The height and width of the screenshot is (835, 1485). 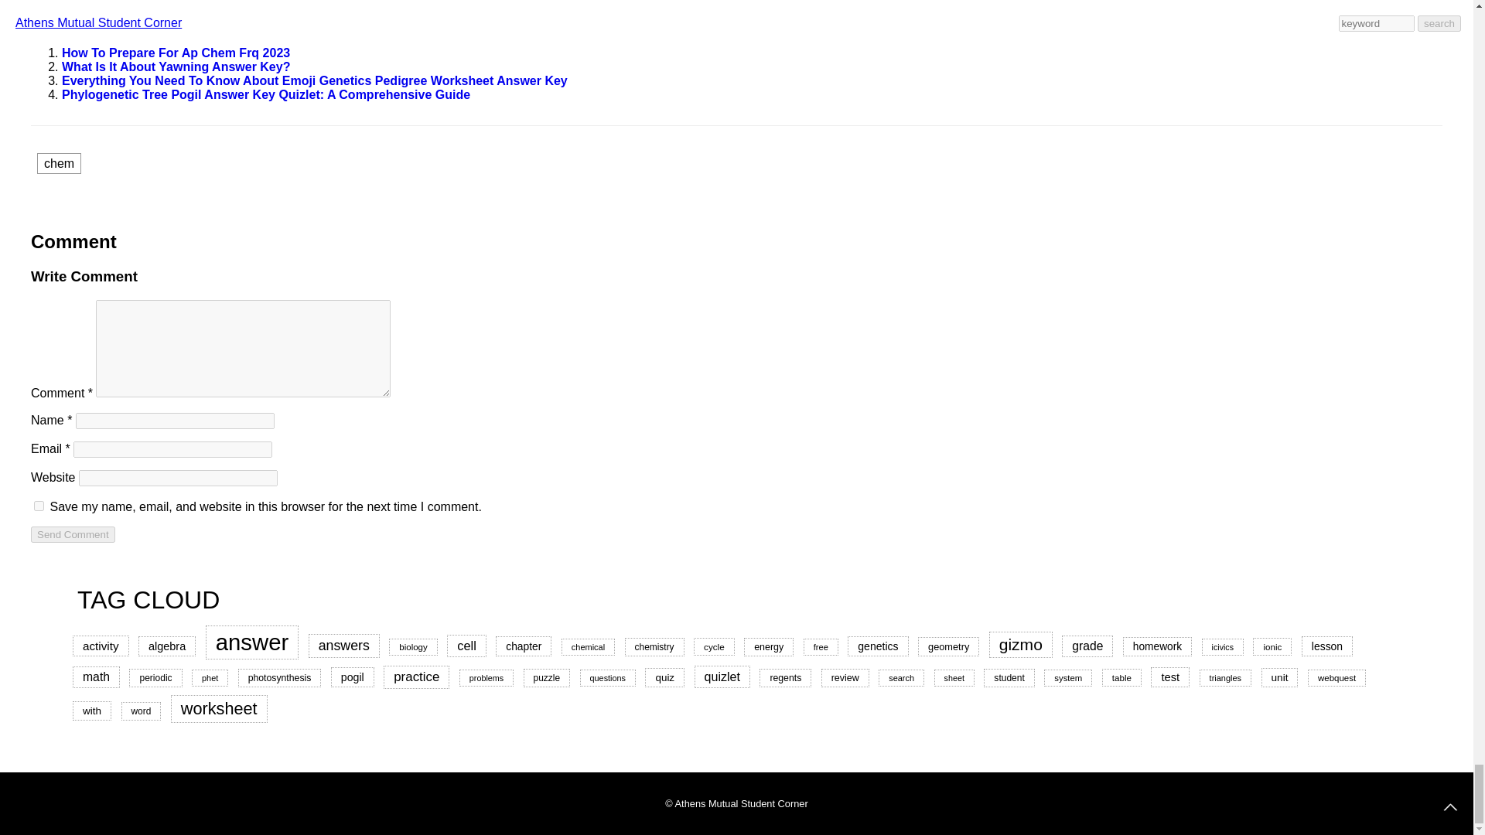 What do you see at coordinates (413, 646) in the screenshot?
I see `biology` at bounding box center [413, 646].